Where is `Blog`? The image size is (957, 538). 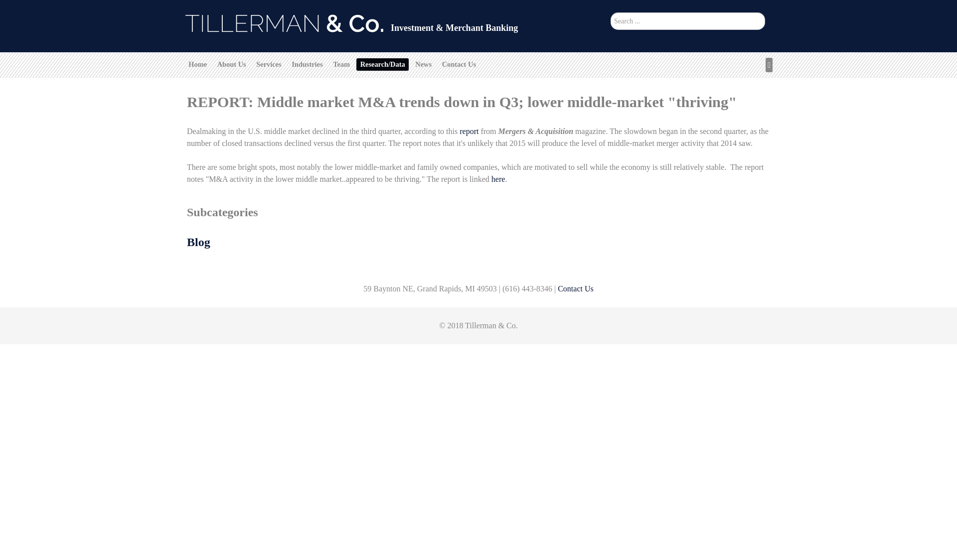
Blog is located at coordinates (198, 242).